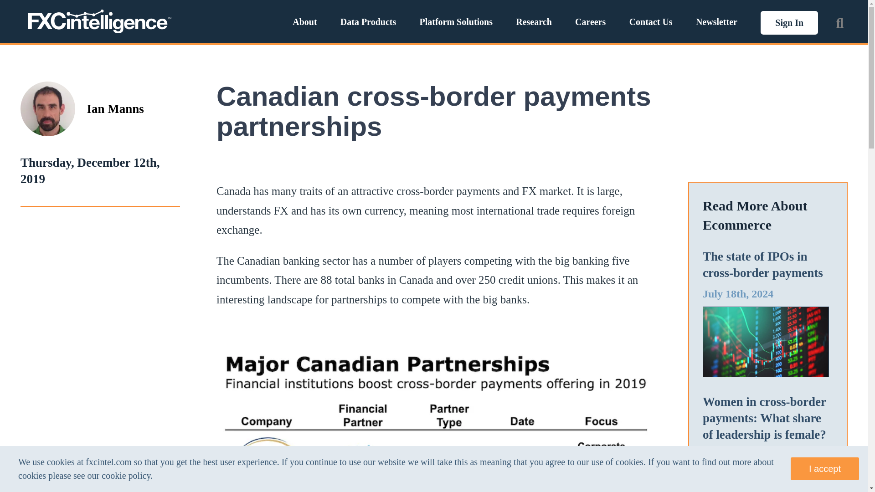 The width and height of the screenshot is (875, 492). Describe the element at coordinates (789, 22) in the screenshot. I see `Sign In` at that location.